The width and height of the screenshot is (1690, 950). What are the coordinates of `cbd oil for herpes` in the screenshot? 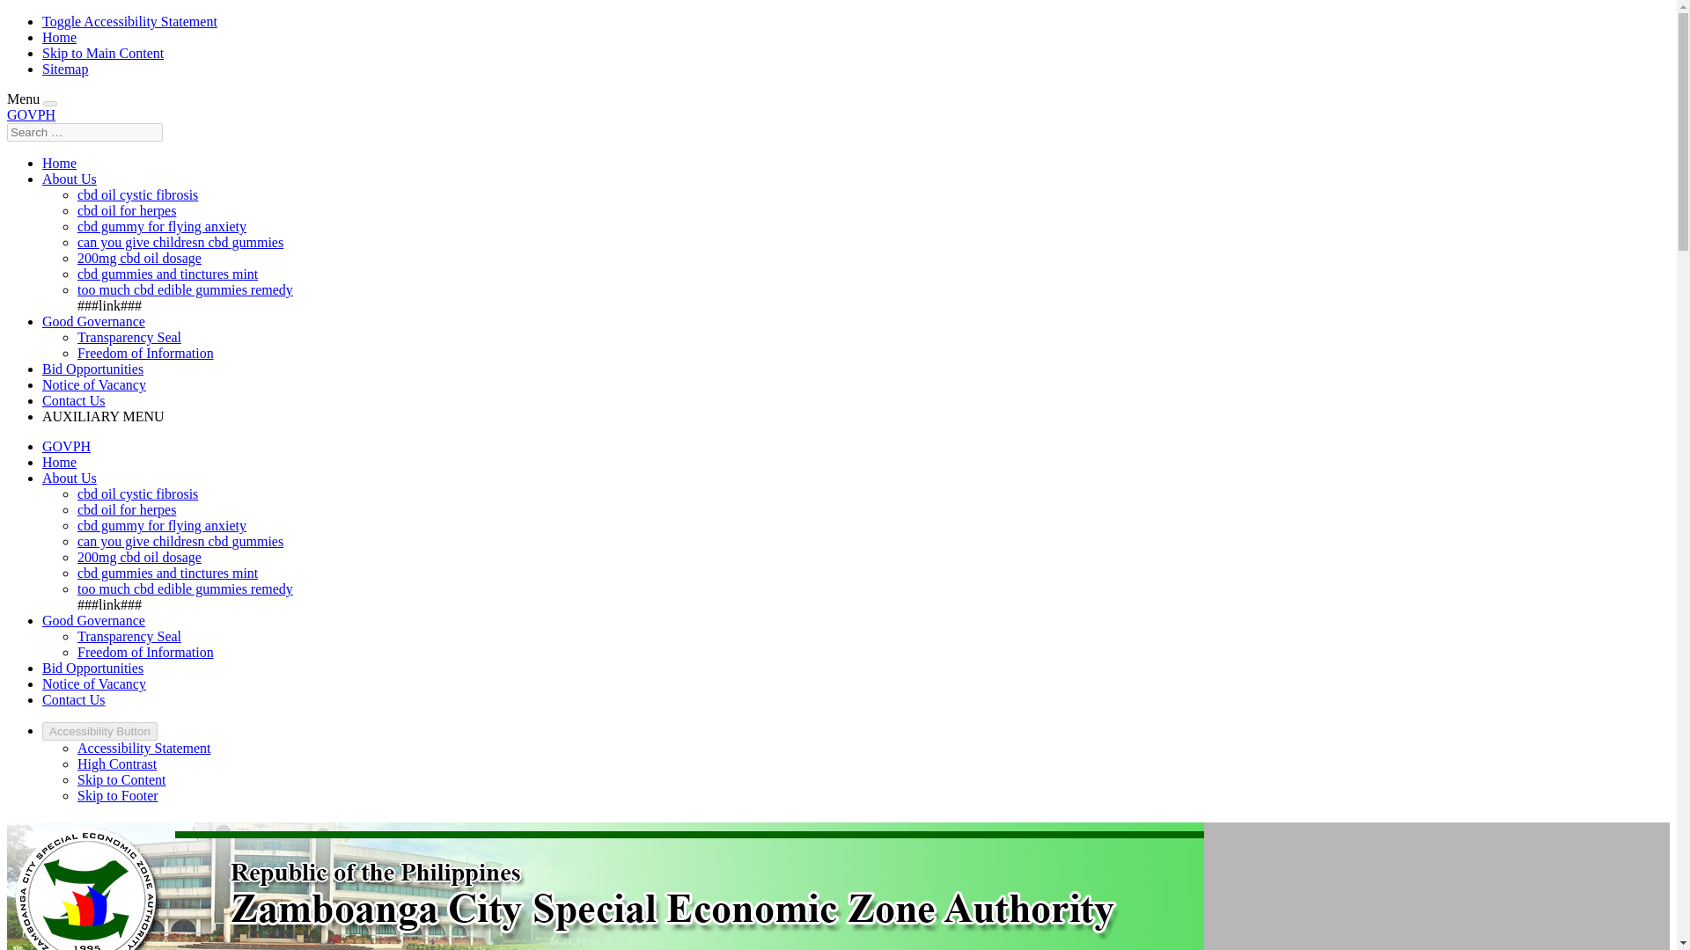 It's located at (127, 211).